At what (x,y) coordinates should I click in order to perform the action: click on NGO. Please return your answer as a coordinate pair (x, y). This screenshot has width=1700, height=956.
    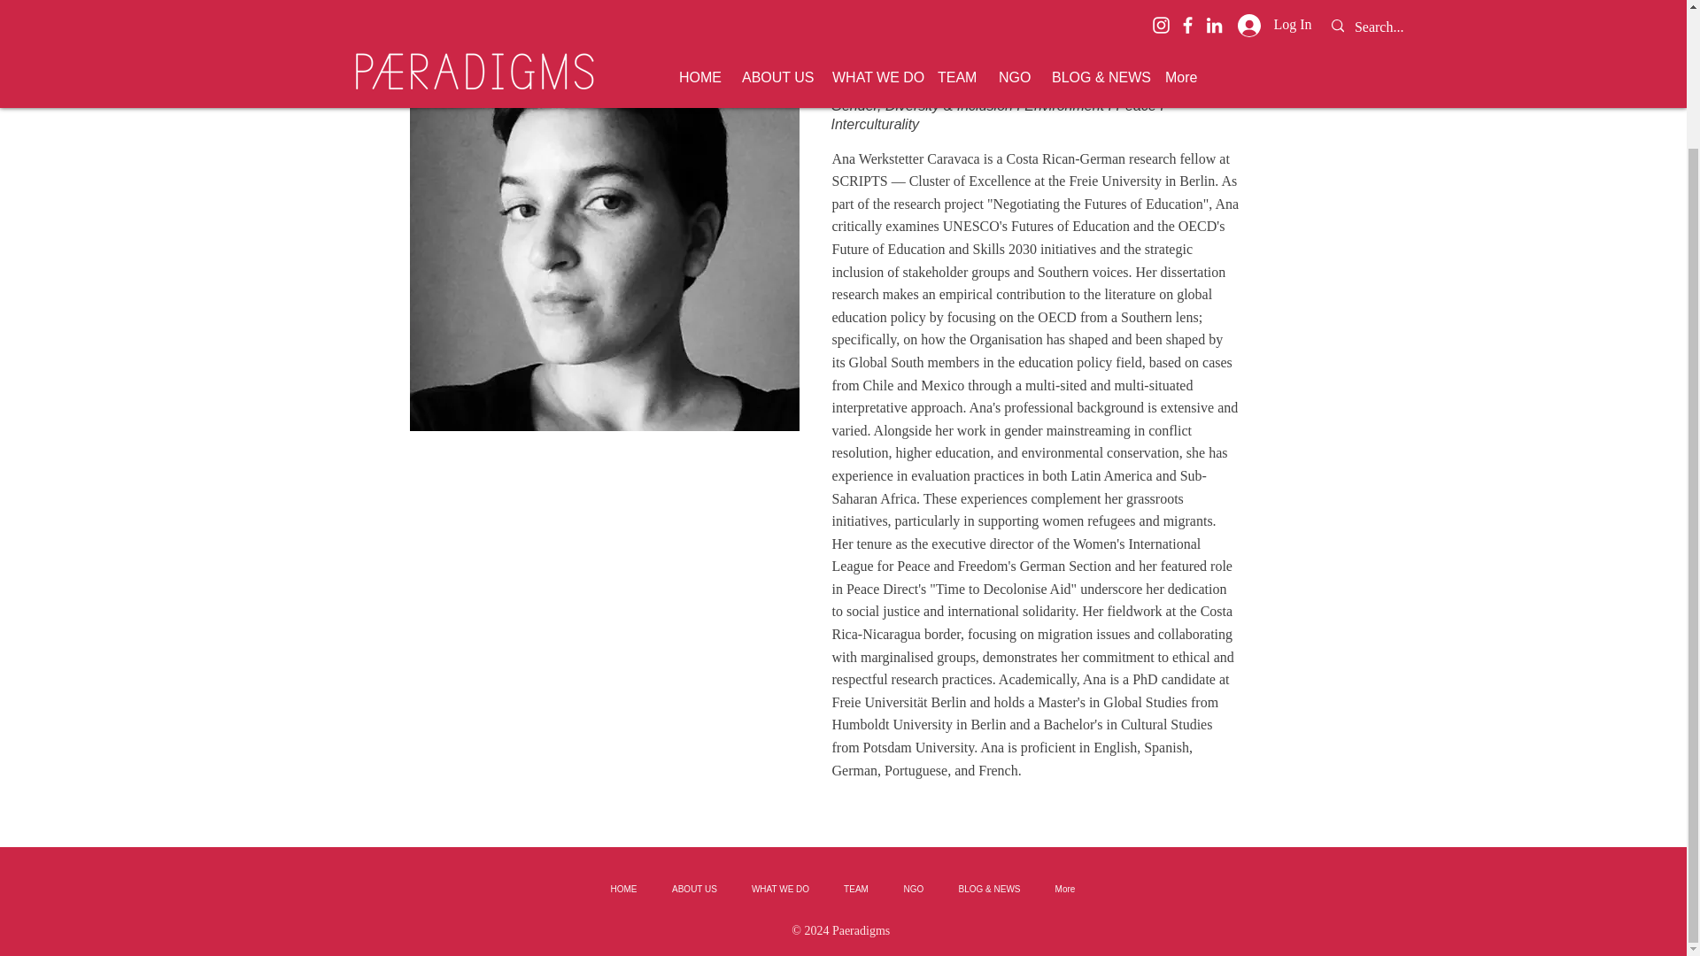
    Looking at the image, I should click on (914, 889).